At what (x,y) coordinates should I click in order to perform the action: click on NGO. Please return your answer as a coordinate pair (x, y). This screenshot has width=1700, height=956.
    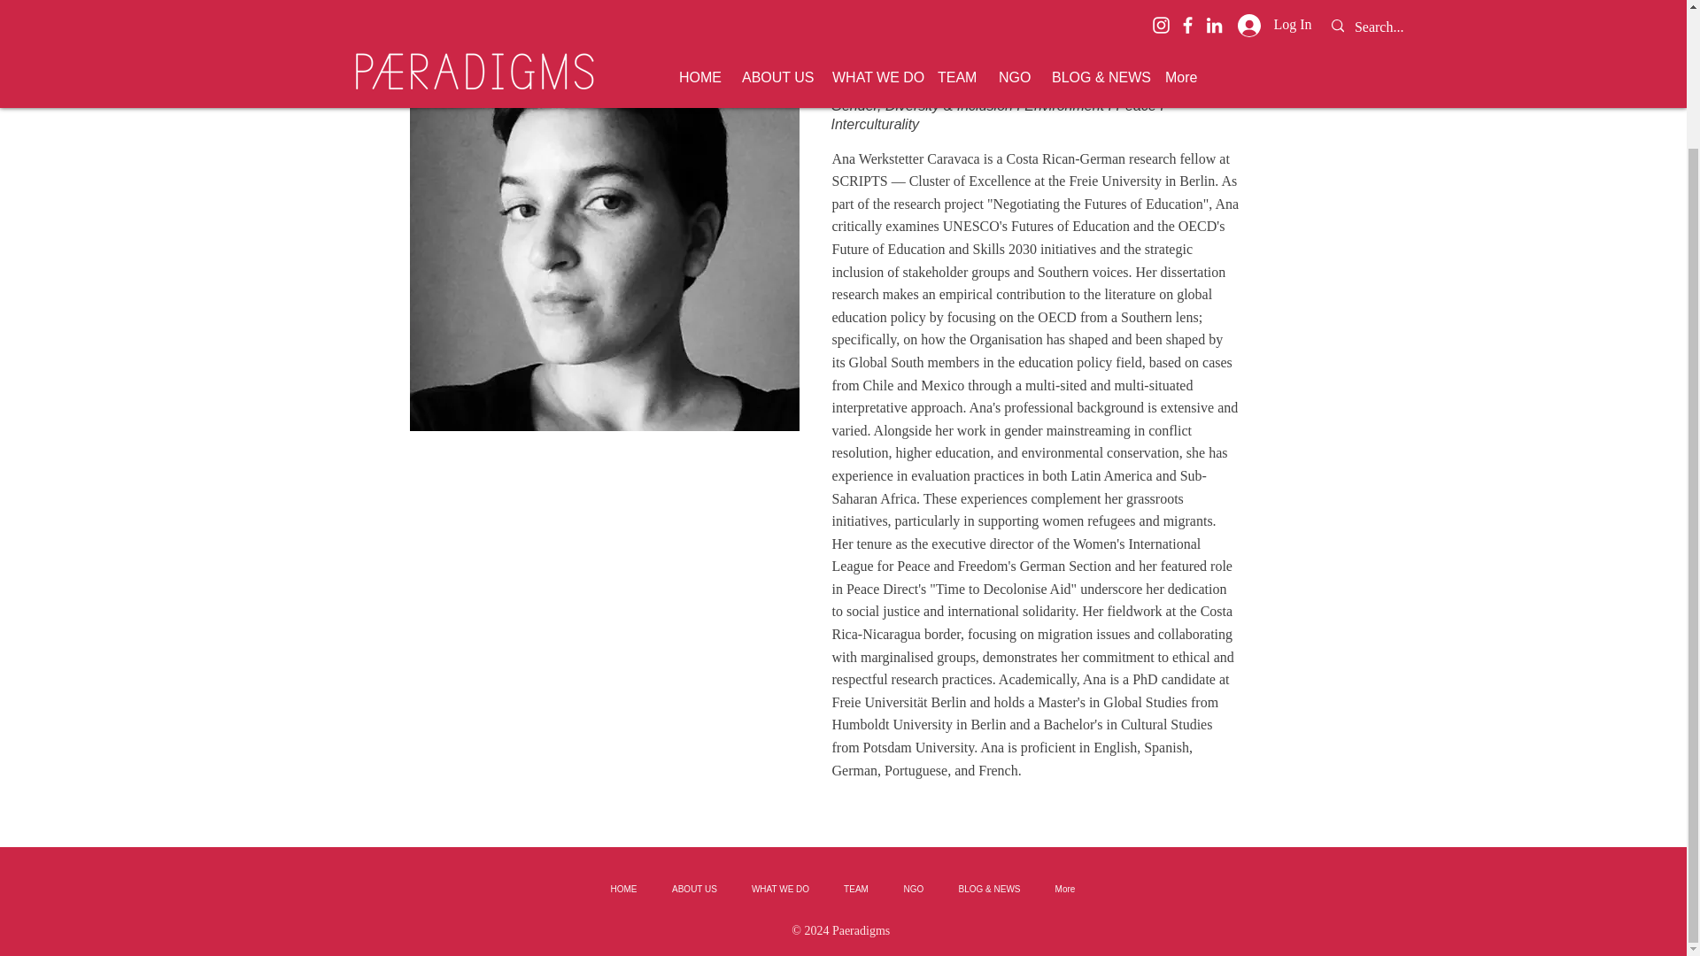
    Looking at the image, I should click on (914, 889).